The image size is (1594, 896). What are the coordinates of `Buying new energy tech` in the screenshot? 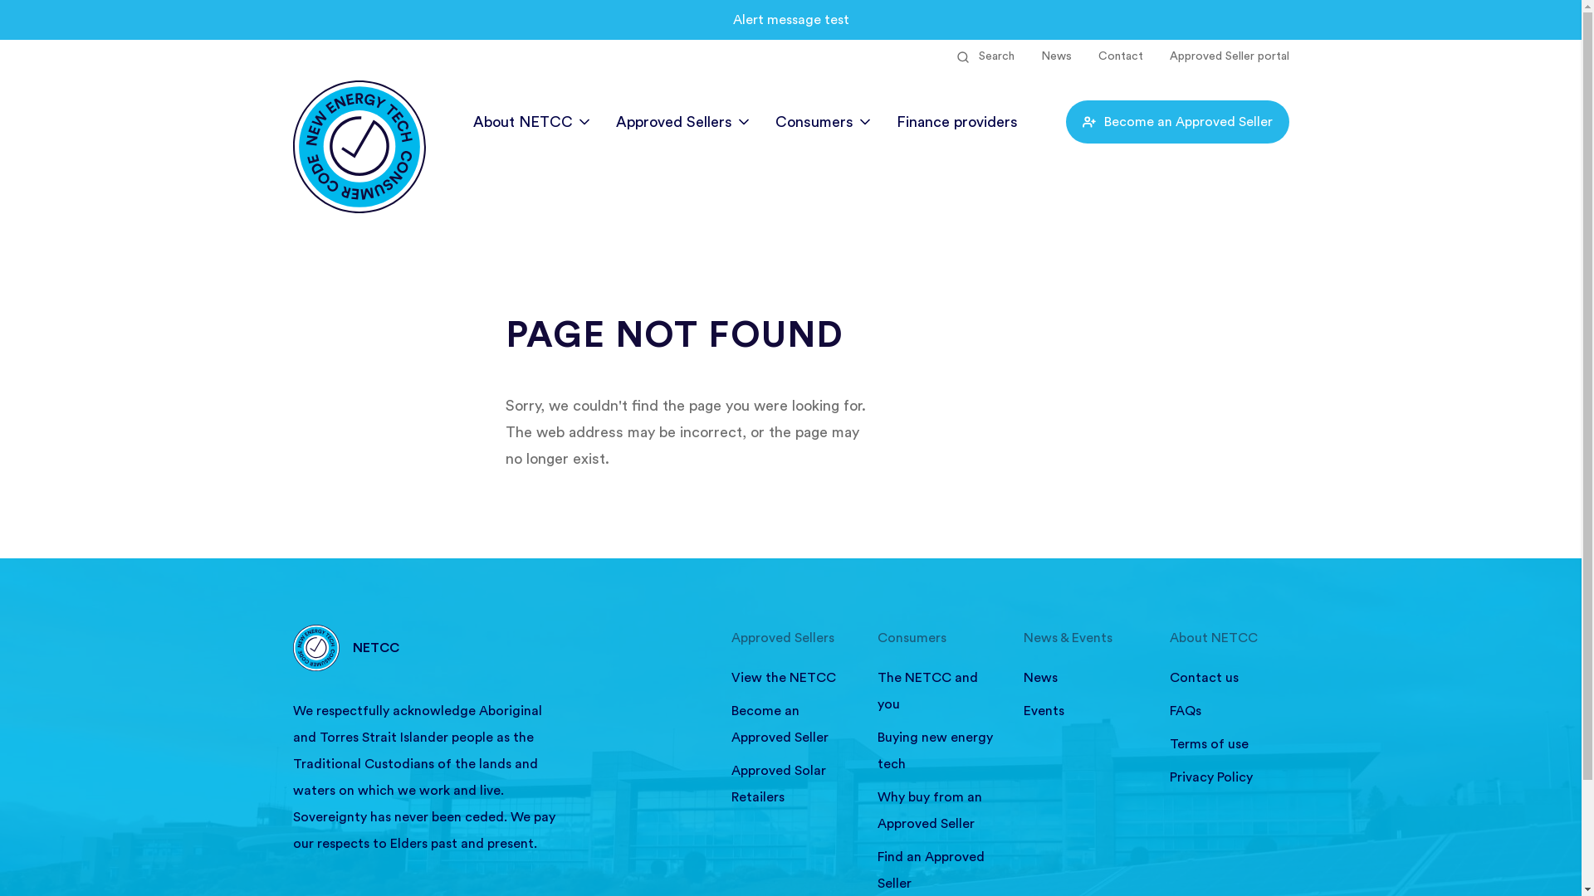 It's located at (936, 751).